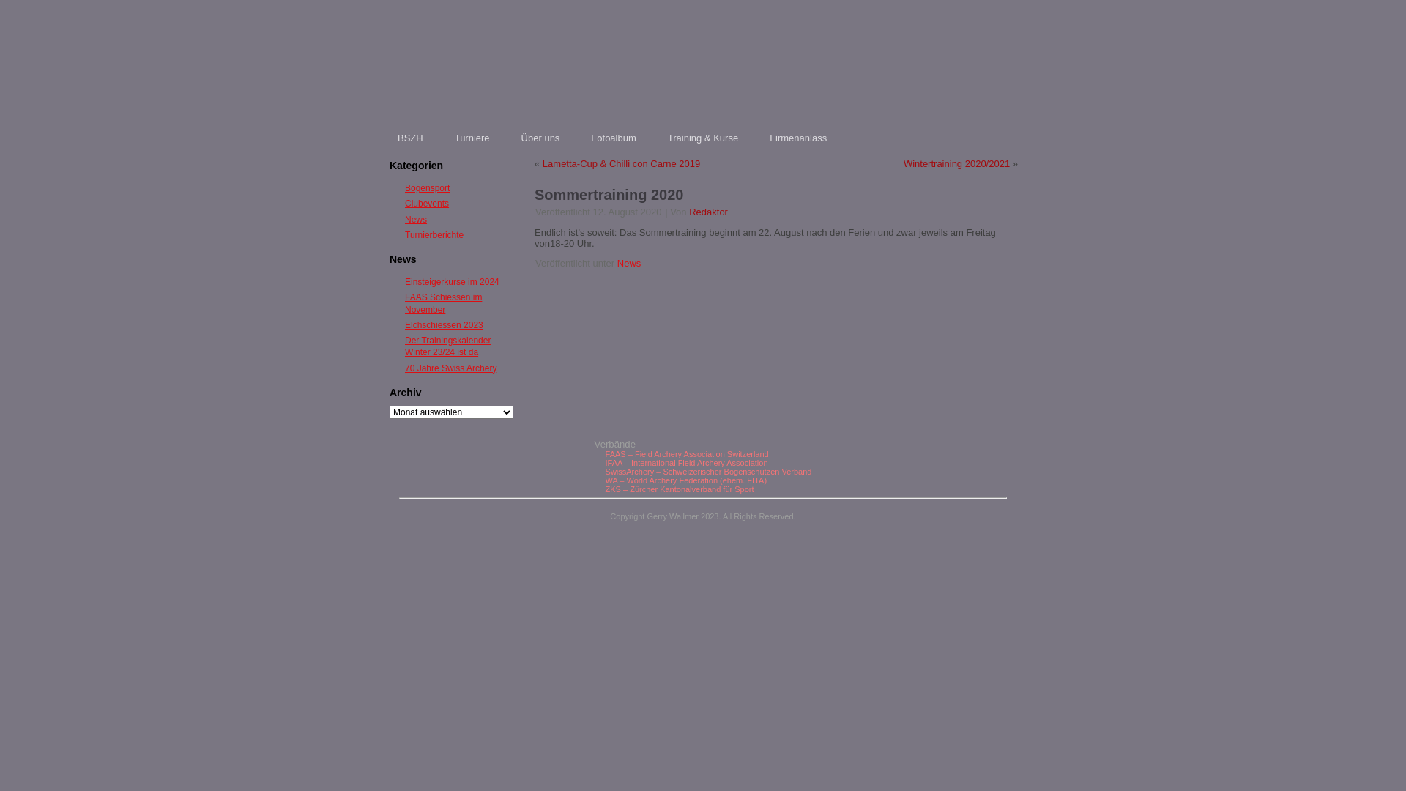 The image size is (1406, 791). Describe the element at coordinates (614, 138) in the screenshot. I see `Fotoalbum` at that location.